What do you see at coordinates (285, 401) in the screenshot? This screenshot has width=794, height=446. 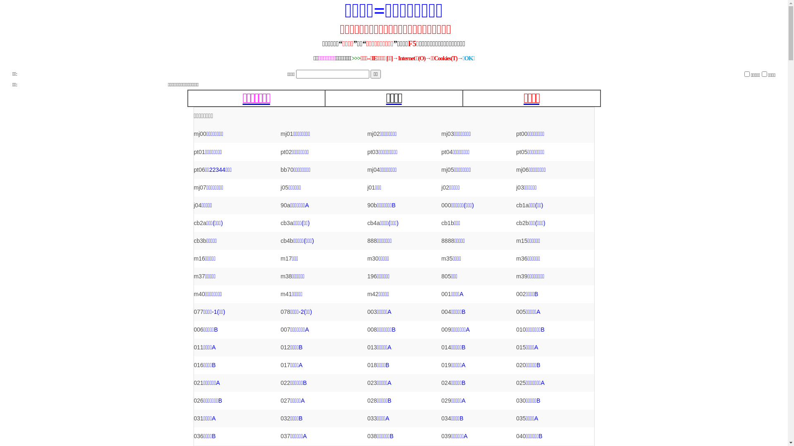 I see `027` at bounding box center [285, 401].